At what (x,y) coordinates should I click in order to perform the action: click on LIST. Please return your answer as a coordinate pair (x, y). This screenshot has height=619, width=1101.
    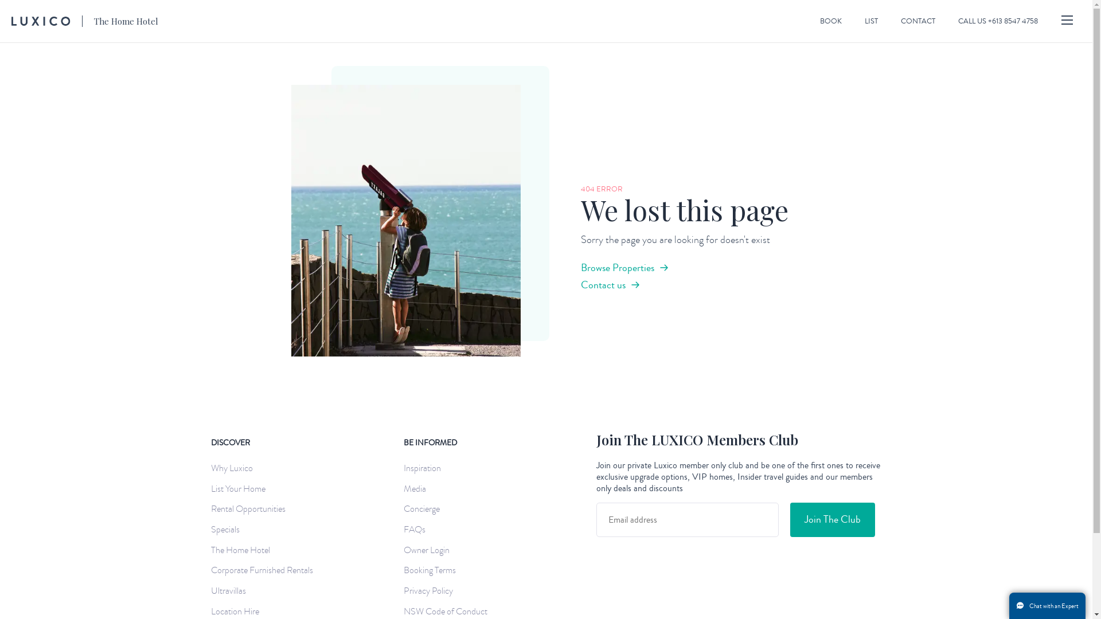
    Looking at the image, I should click on (872, 21).